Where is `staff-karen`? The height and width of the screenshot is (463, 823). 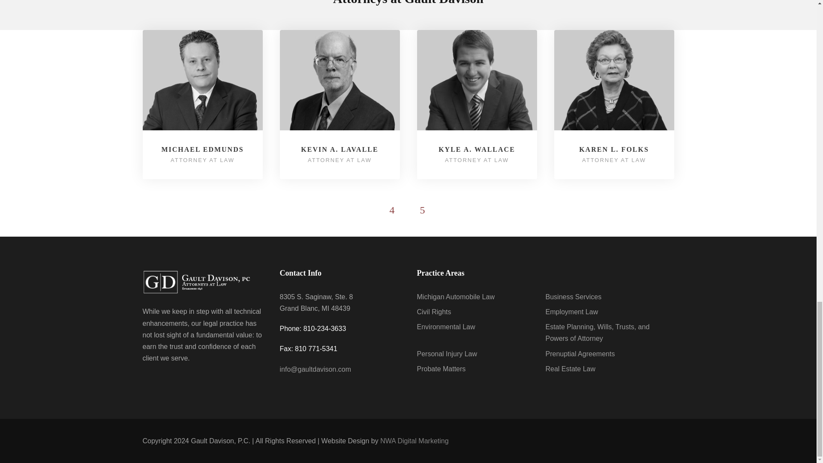 staff-karen is located at coordinates (614, 80).